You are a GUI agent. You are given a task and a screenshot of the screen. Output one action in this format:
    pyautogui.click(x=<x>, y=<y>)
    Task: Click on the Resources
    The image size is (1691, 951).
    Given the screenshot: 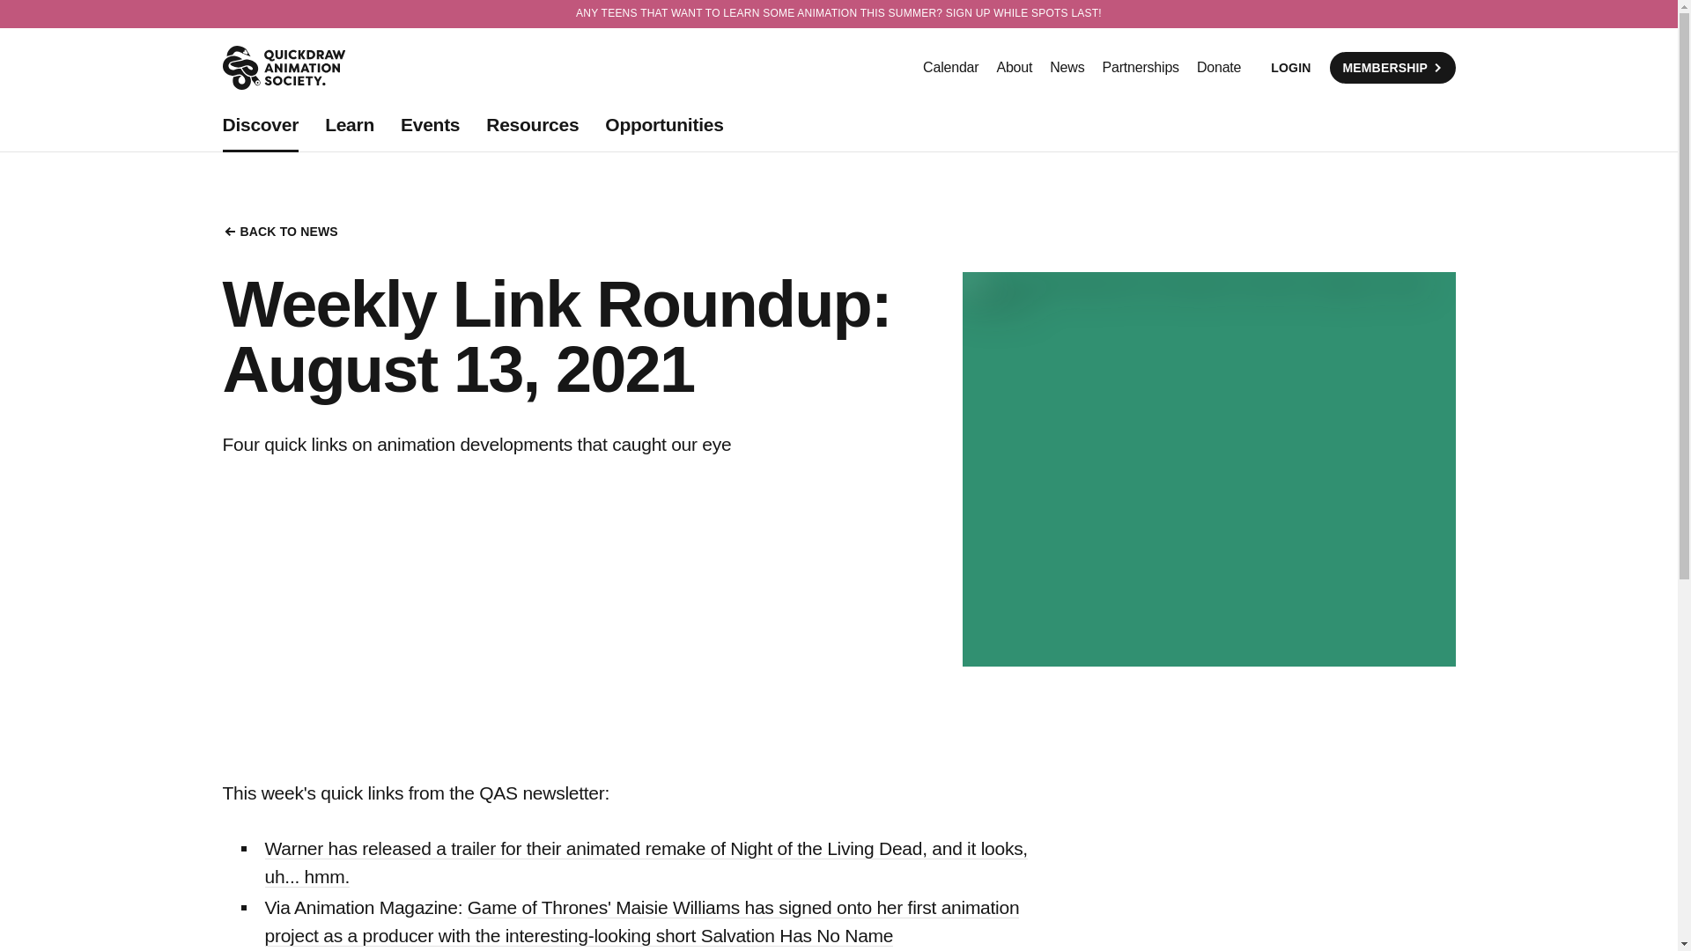 What is the action you would take?
    pyautogui.click(x=532, y=125)
    